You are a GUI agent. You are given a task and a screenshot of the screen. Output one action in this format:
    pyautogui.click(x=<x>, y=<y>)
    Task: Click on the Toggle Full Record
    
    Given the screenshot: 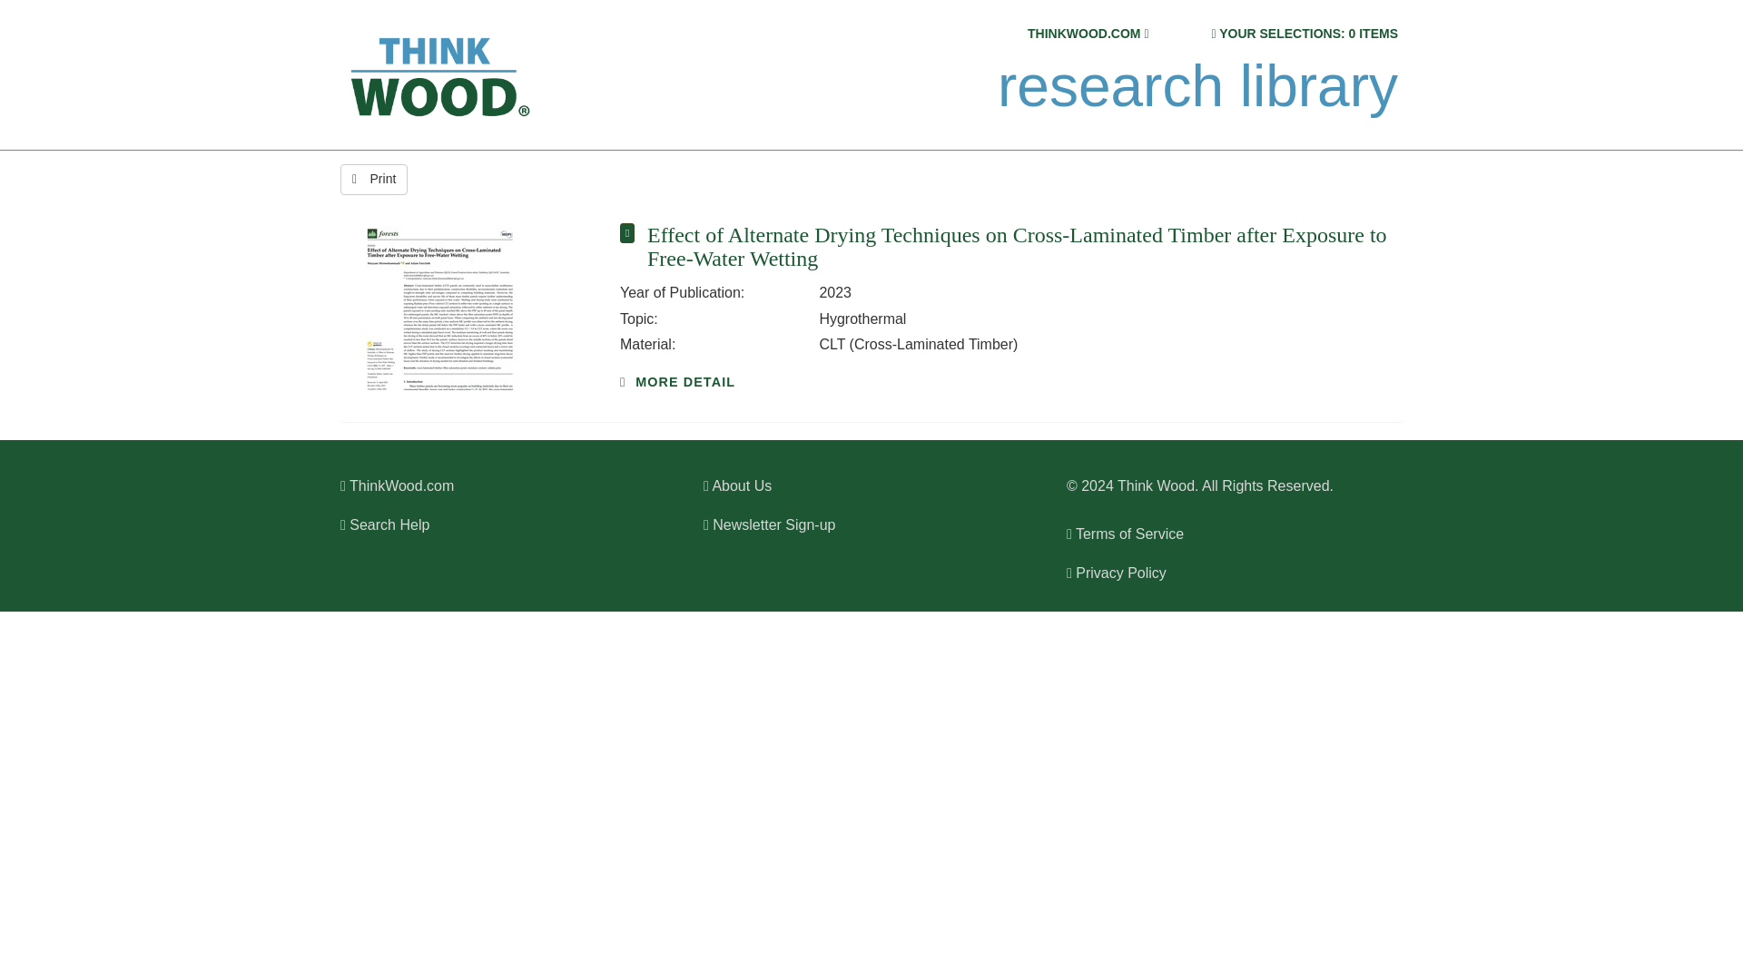 What is the action you would take?
    pyautogui.click(x=1017, y=247)
    